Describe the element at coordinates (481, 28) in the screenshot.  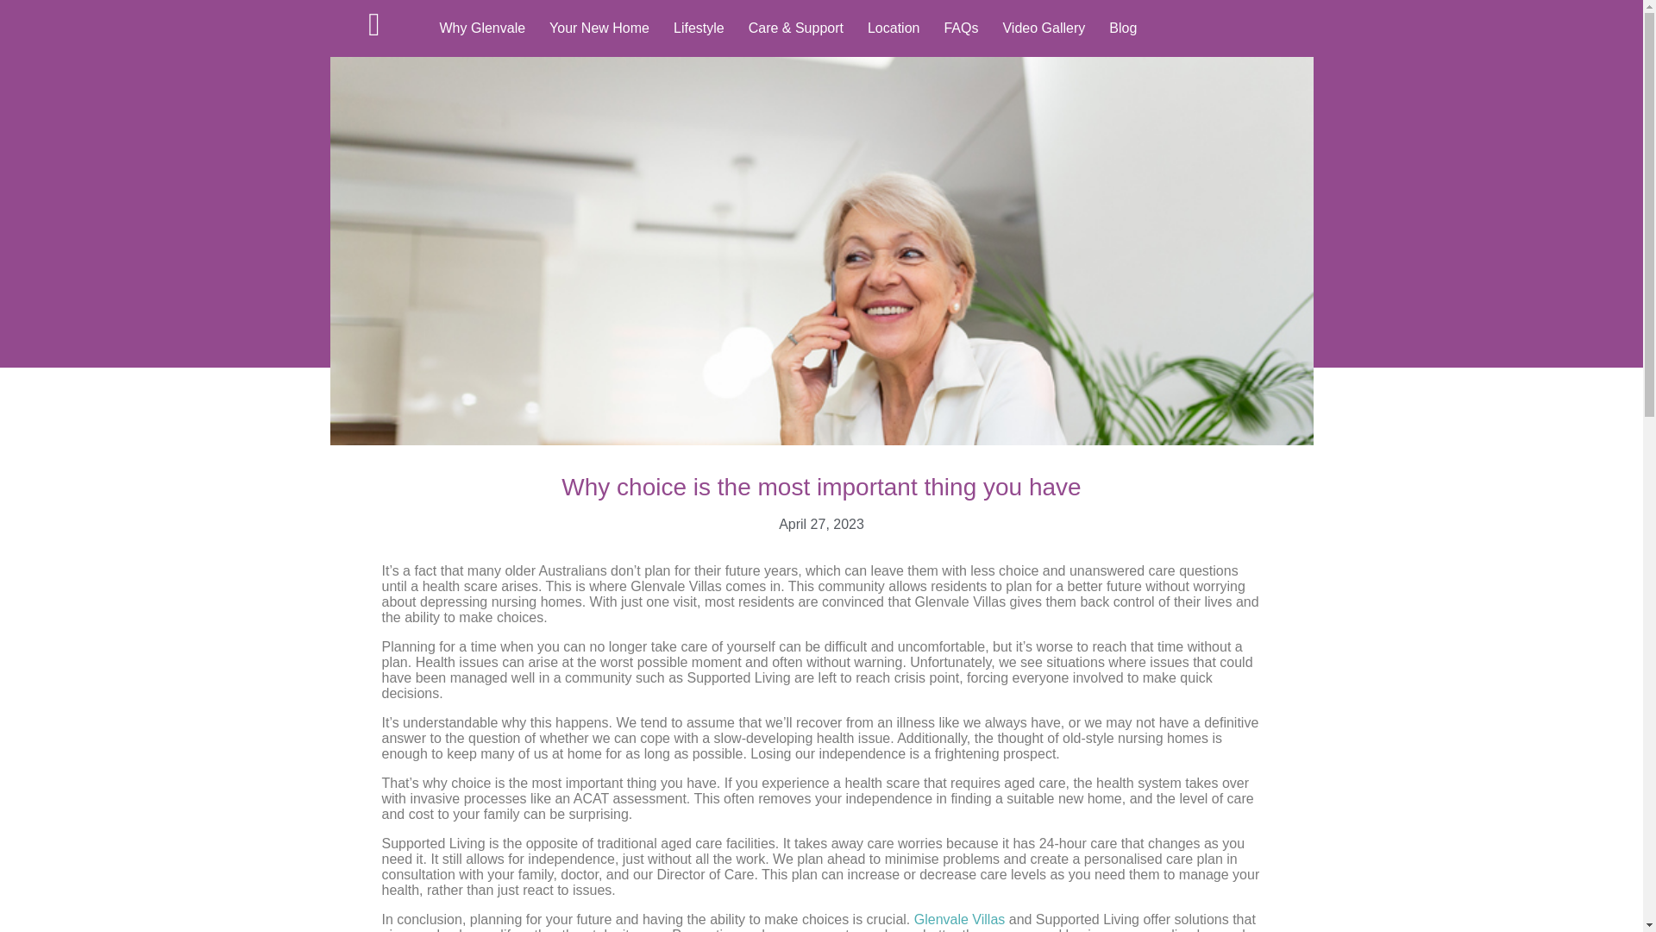
I see `Why Glenvale` at that location.